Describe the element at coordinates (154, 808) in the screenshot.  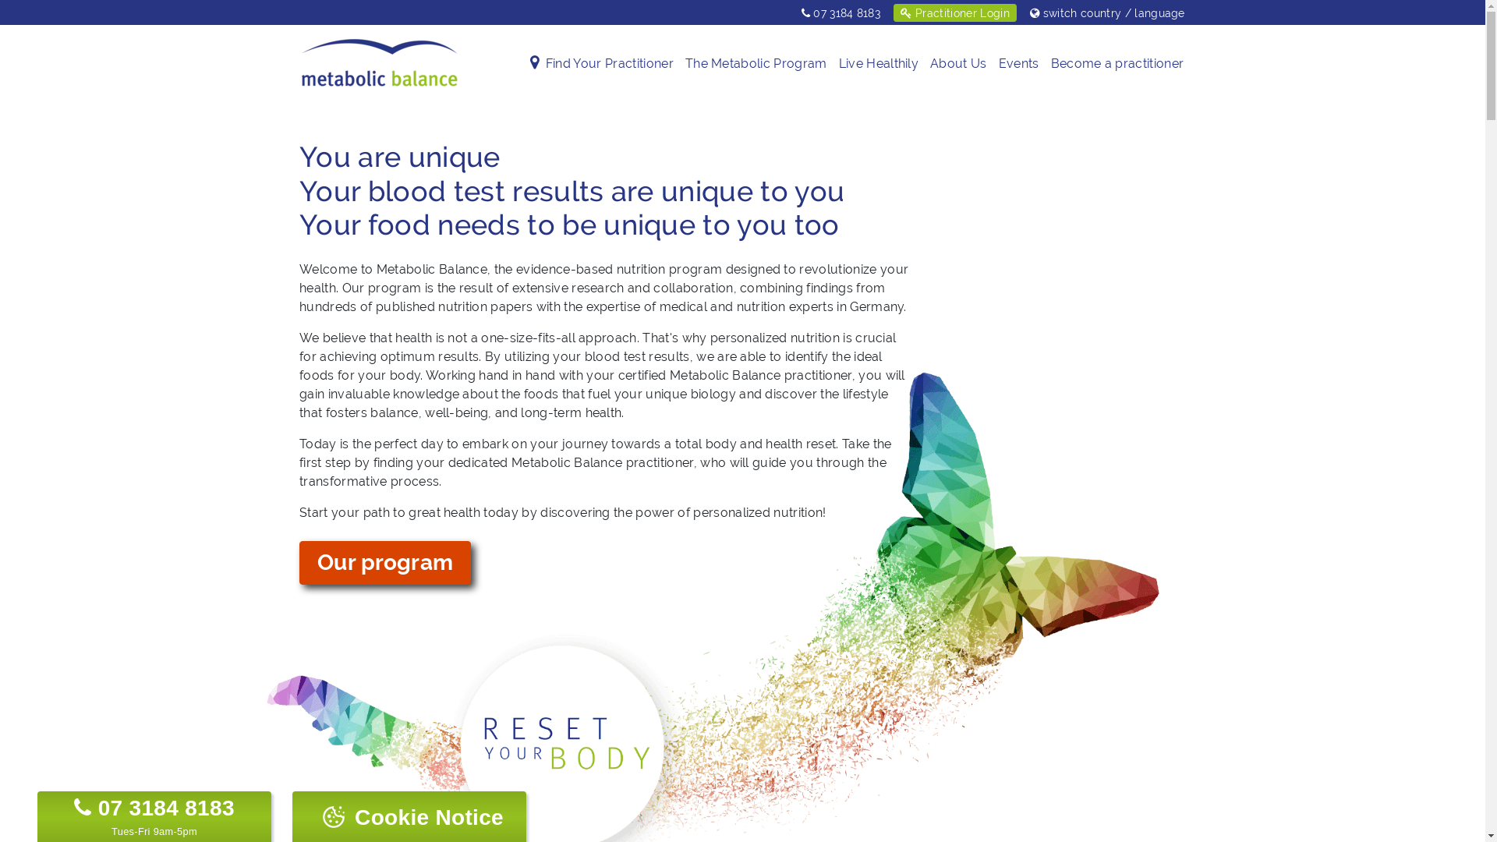
I see `07 3184 8183` at that location.